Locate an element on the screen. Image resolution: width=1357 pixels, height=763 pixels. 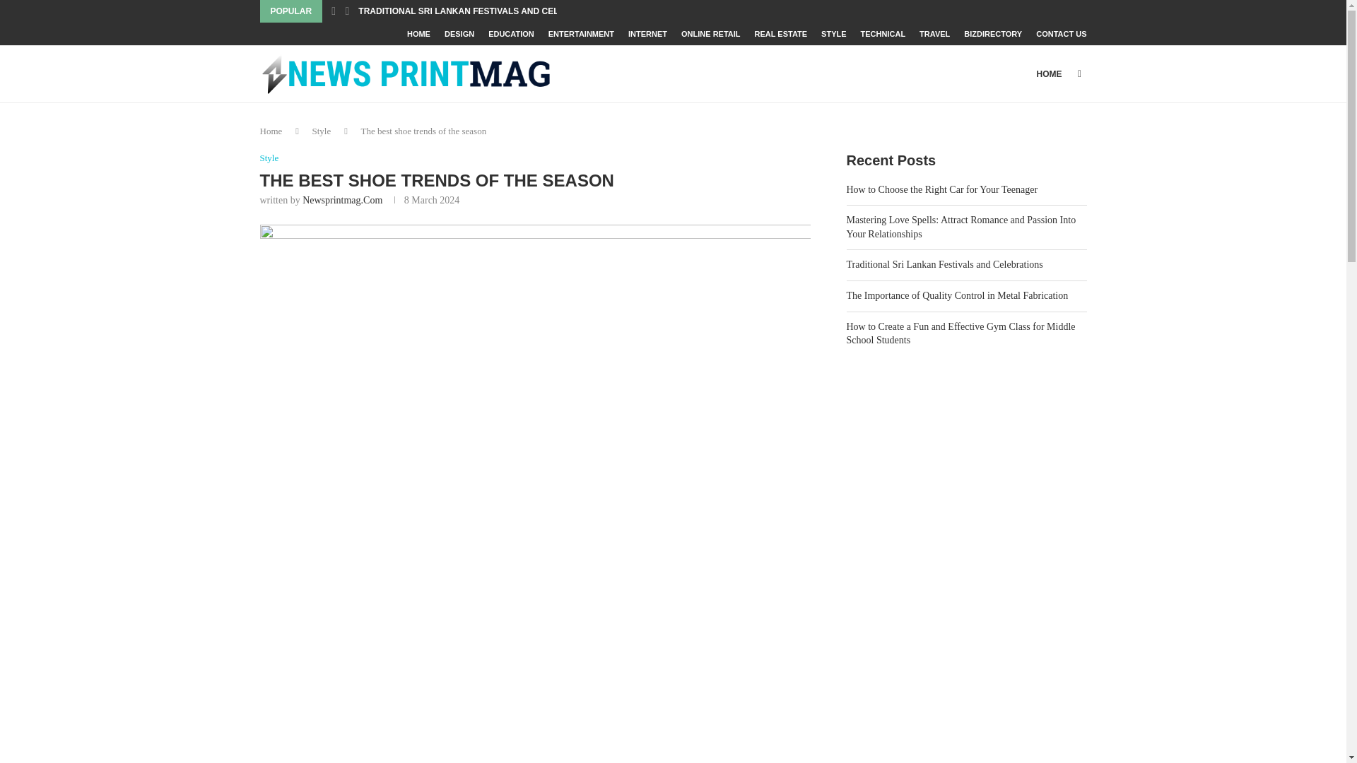
HOME is located at coordinates (418, 34).